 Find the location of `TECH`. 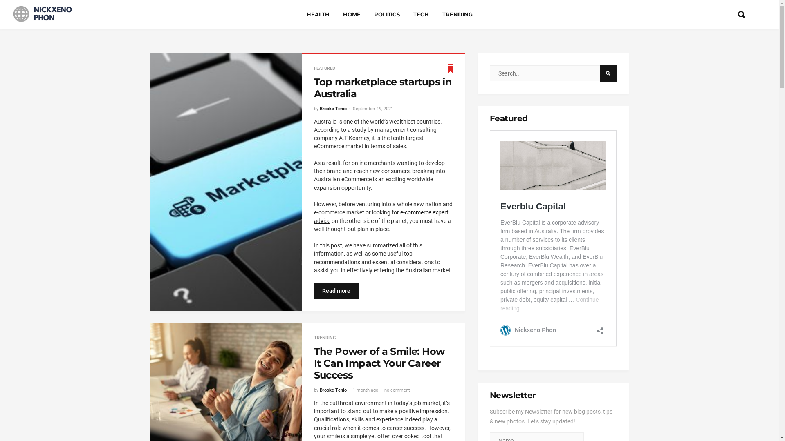

TECH is located at coordinates (420, 14).